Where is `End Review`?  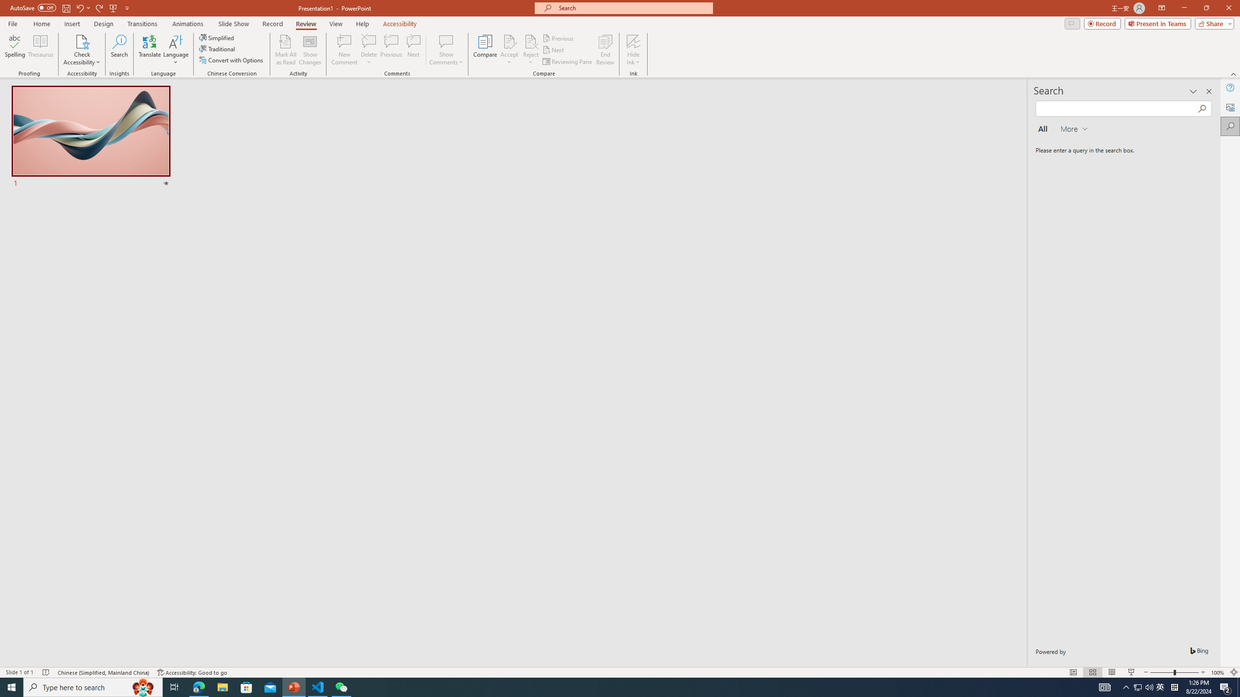 End Review is located at coordinates (604, 50).